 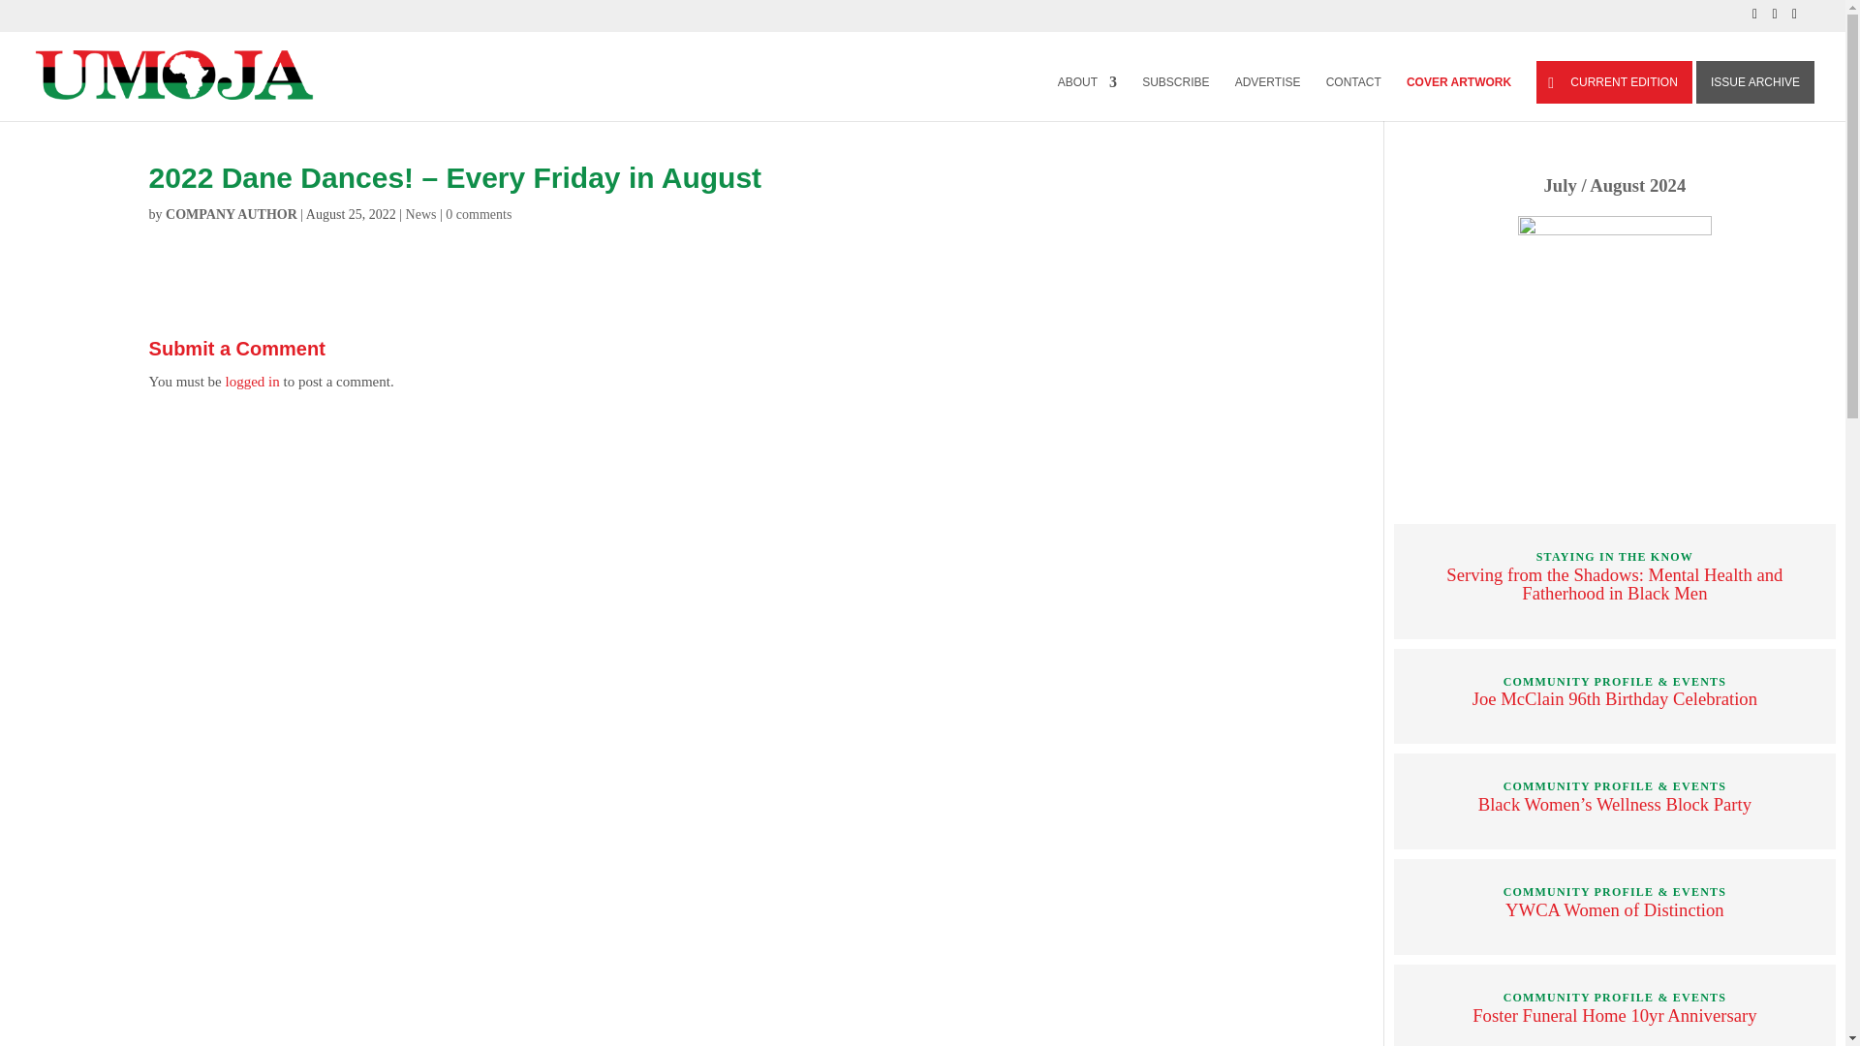 I want to click on ISSUE ARCHIVE, so click(x=1755, y=81).